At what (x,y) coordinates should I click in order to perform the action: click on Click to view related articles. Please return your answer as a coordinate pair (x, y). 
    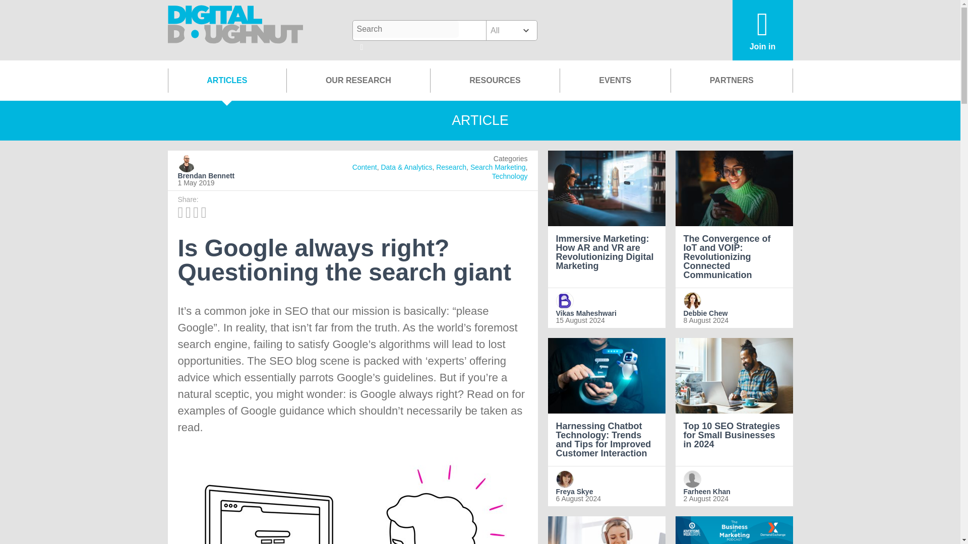
    Looking at the image, I should click on (509, 176).